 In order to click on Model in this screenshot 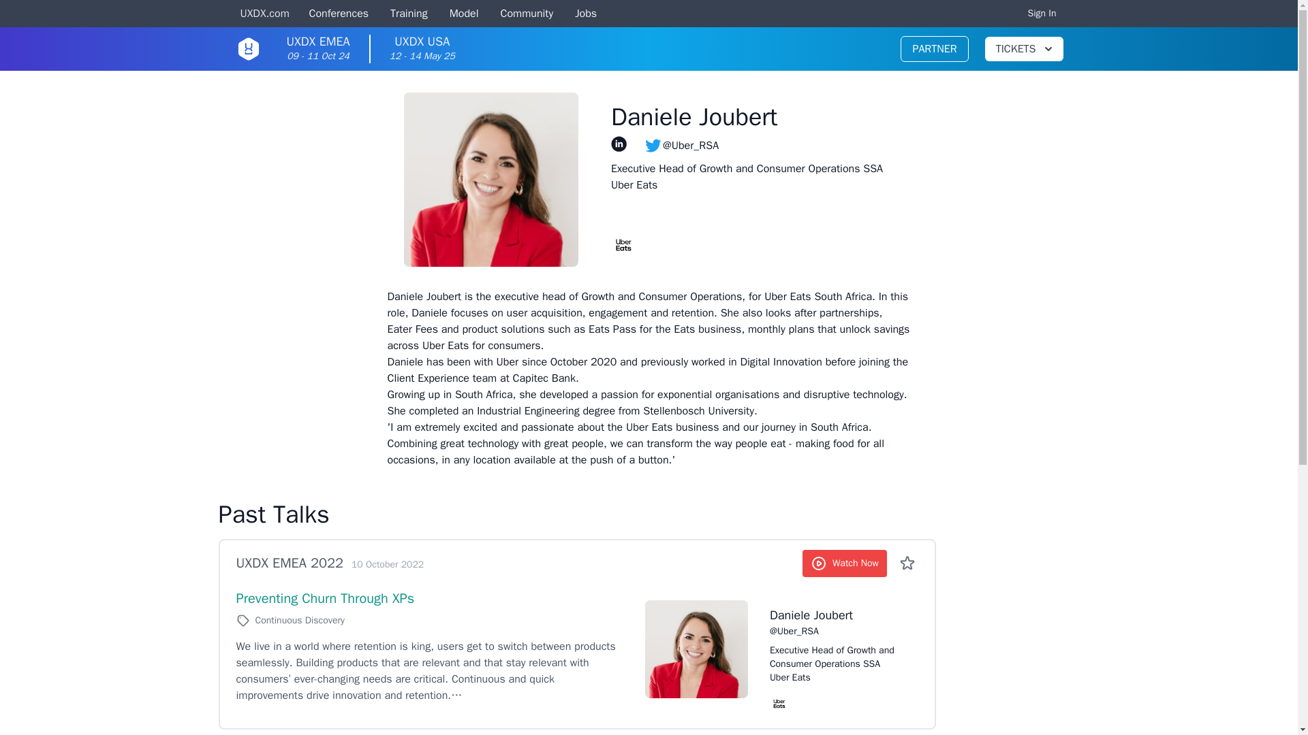, I will do `click(836, 615)`.